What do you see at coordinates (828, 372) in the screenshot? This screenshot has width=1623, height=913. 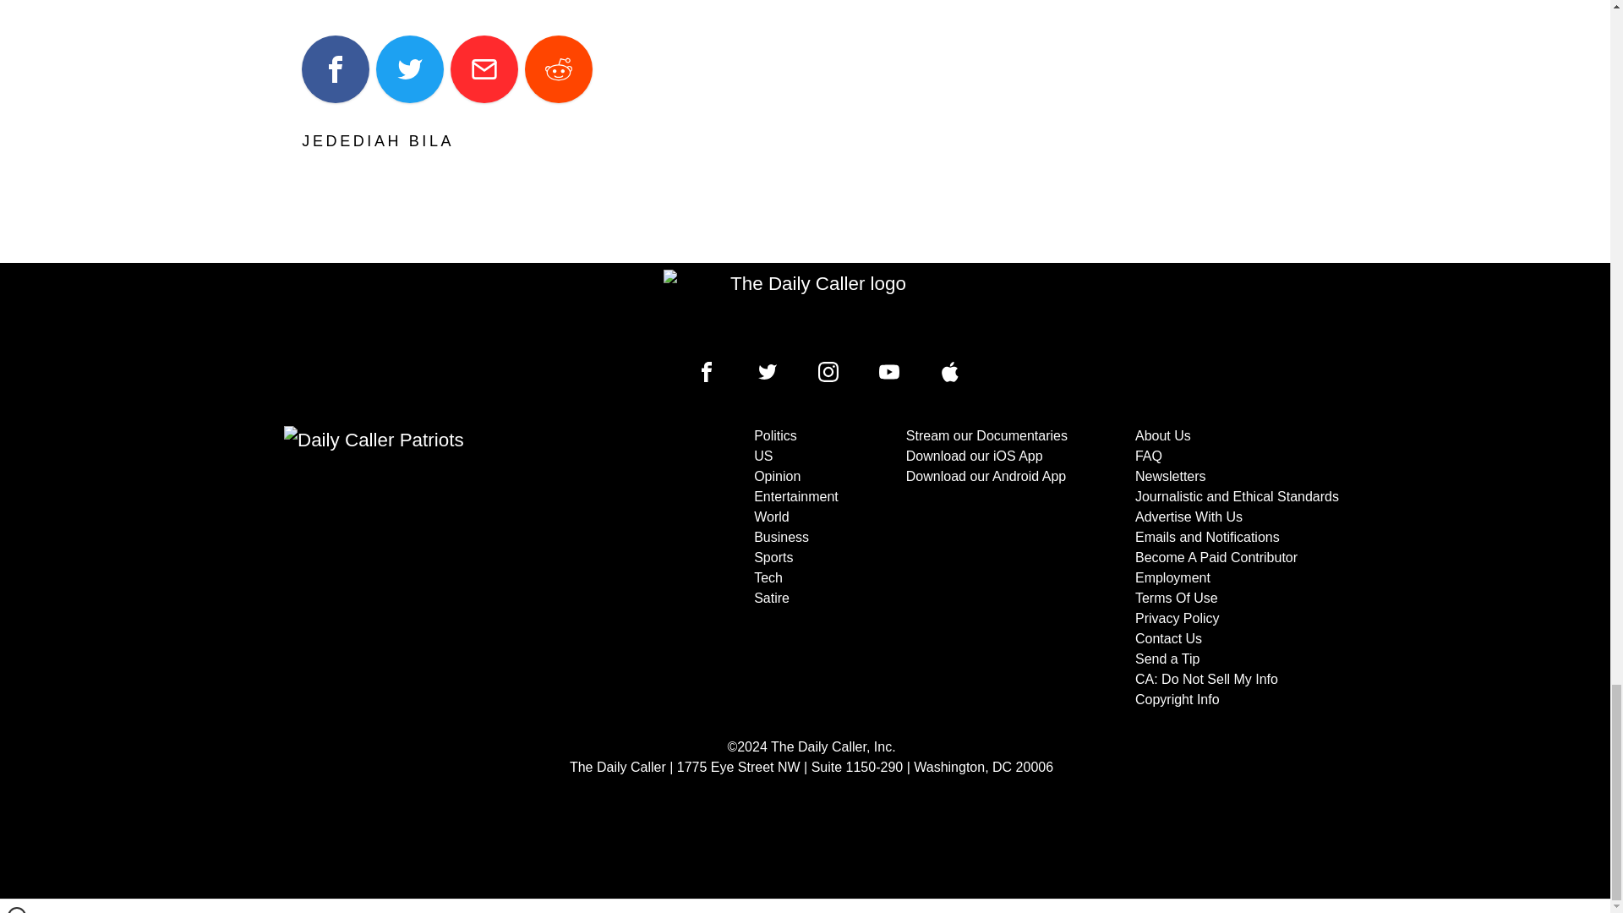 I see `Daily Caller Instagram` at bounding box center [828, 372].